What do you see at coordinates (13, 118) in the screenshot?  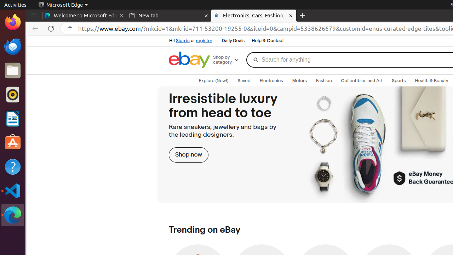 I see `LibreOffice Writer` at bounding box center [13, 118].